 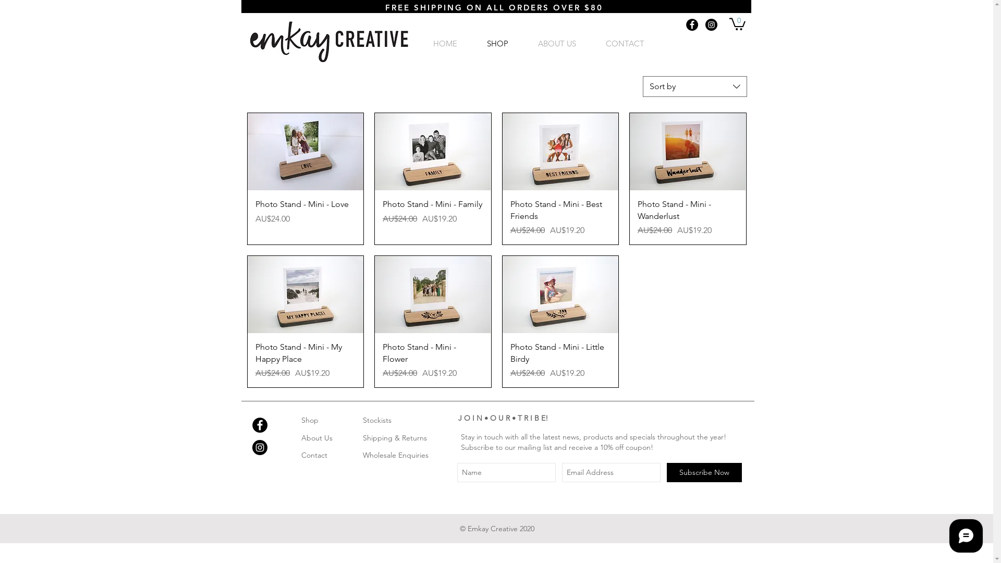 I want to click on SHOP, so click(x=498, y=44).